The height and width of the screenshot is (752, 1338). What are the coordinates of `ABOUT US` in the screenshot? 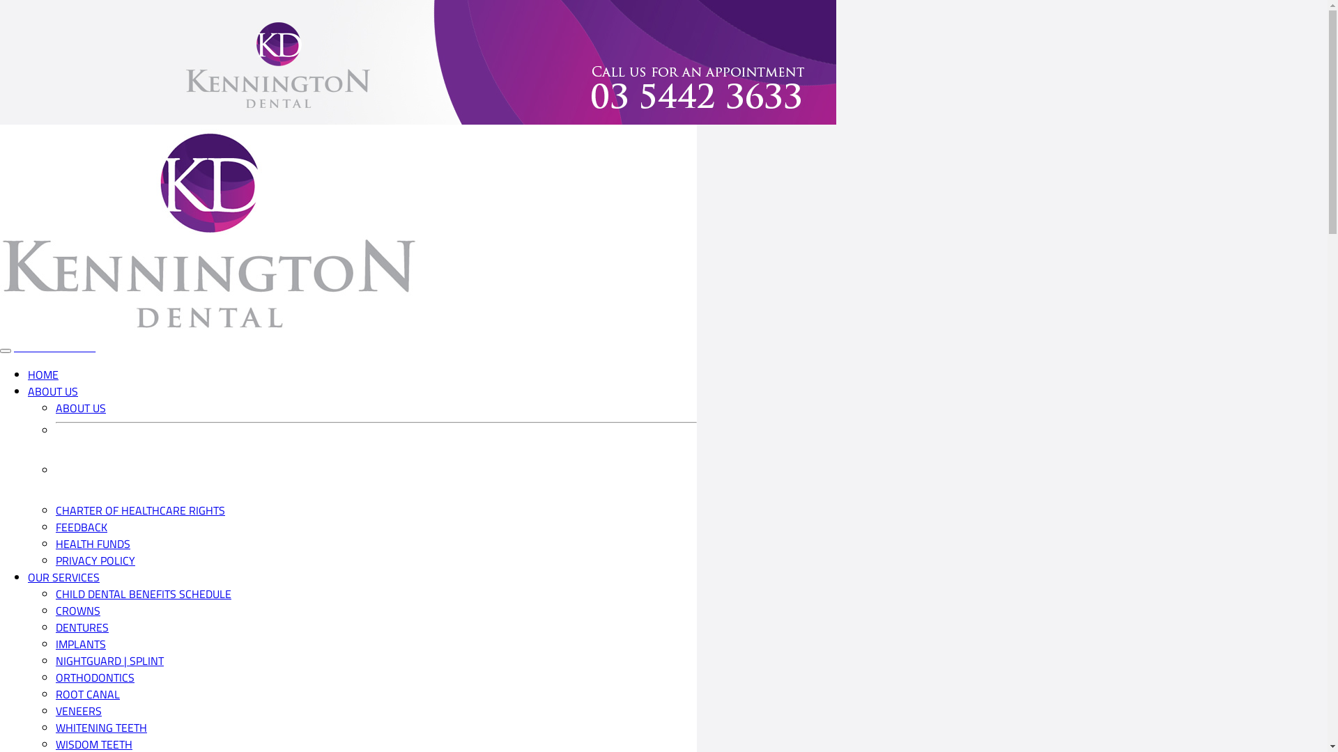 It's located at (53, 391).